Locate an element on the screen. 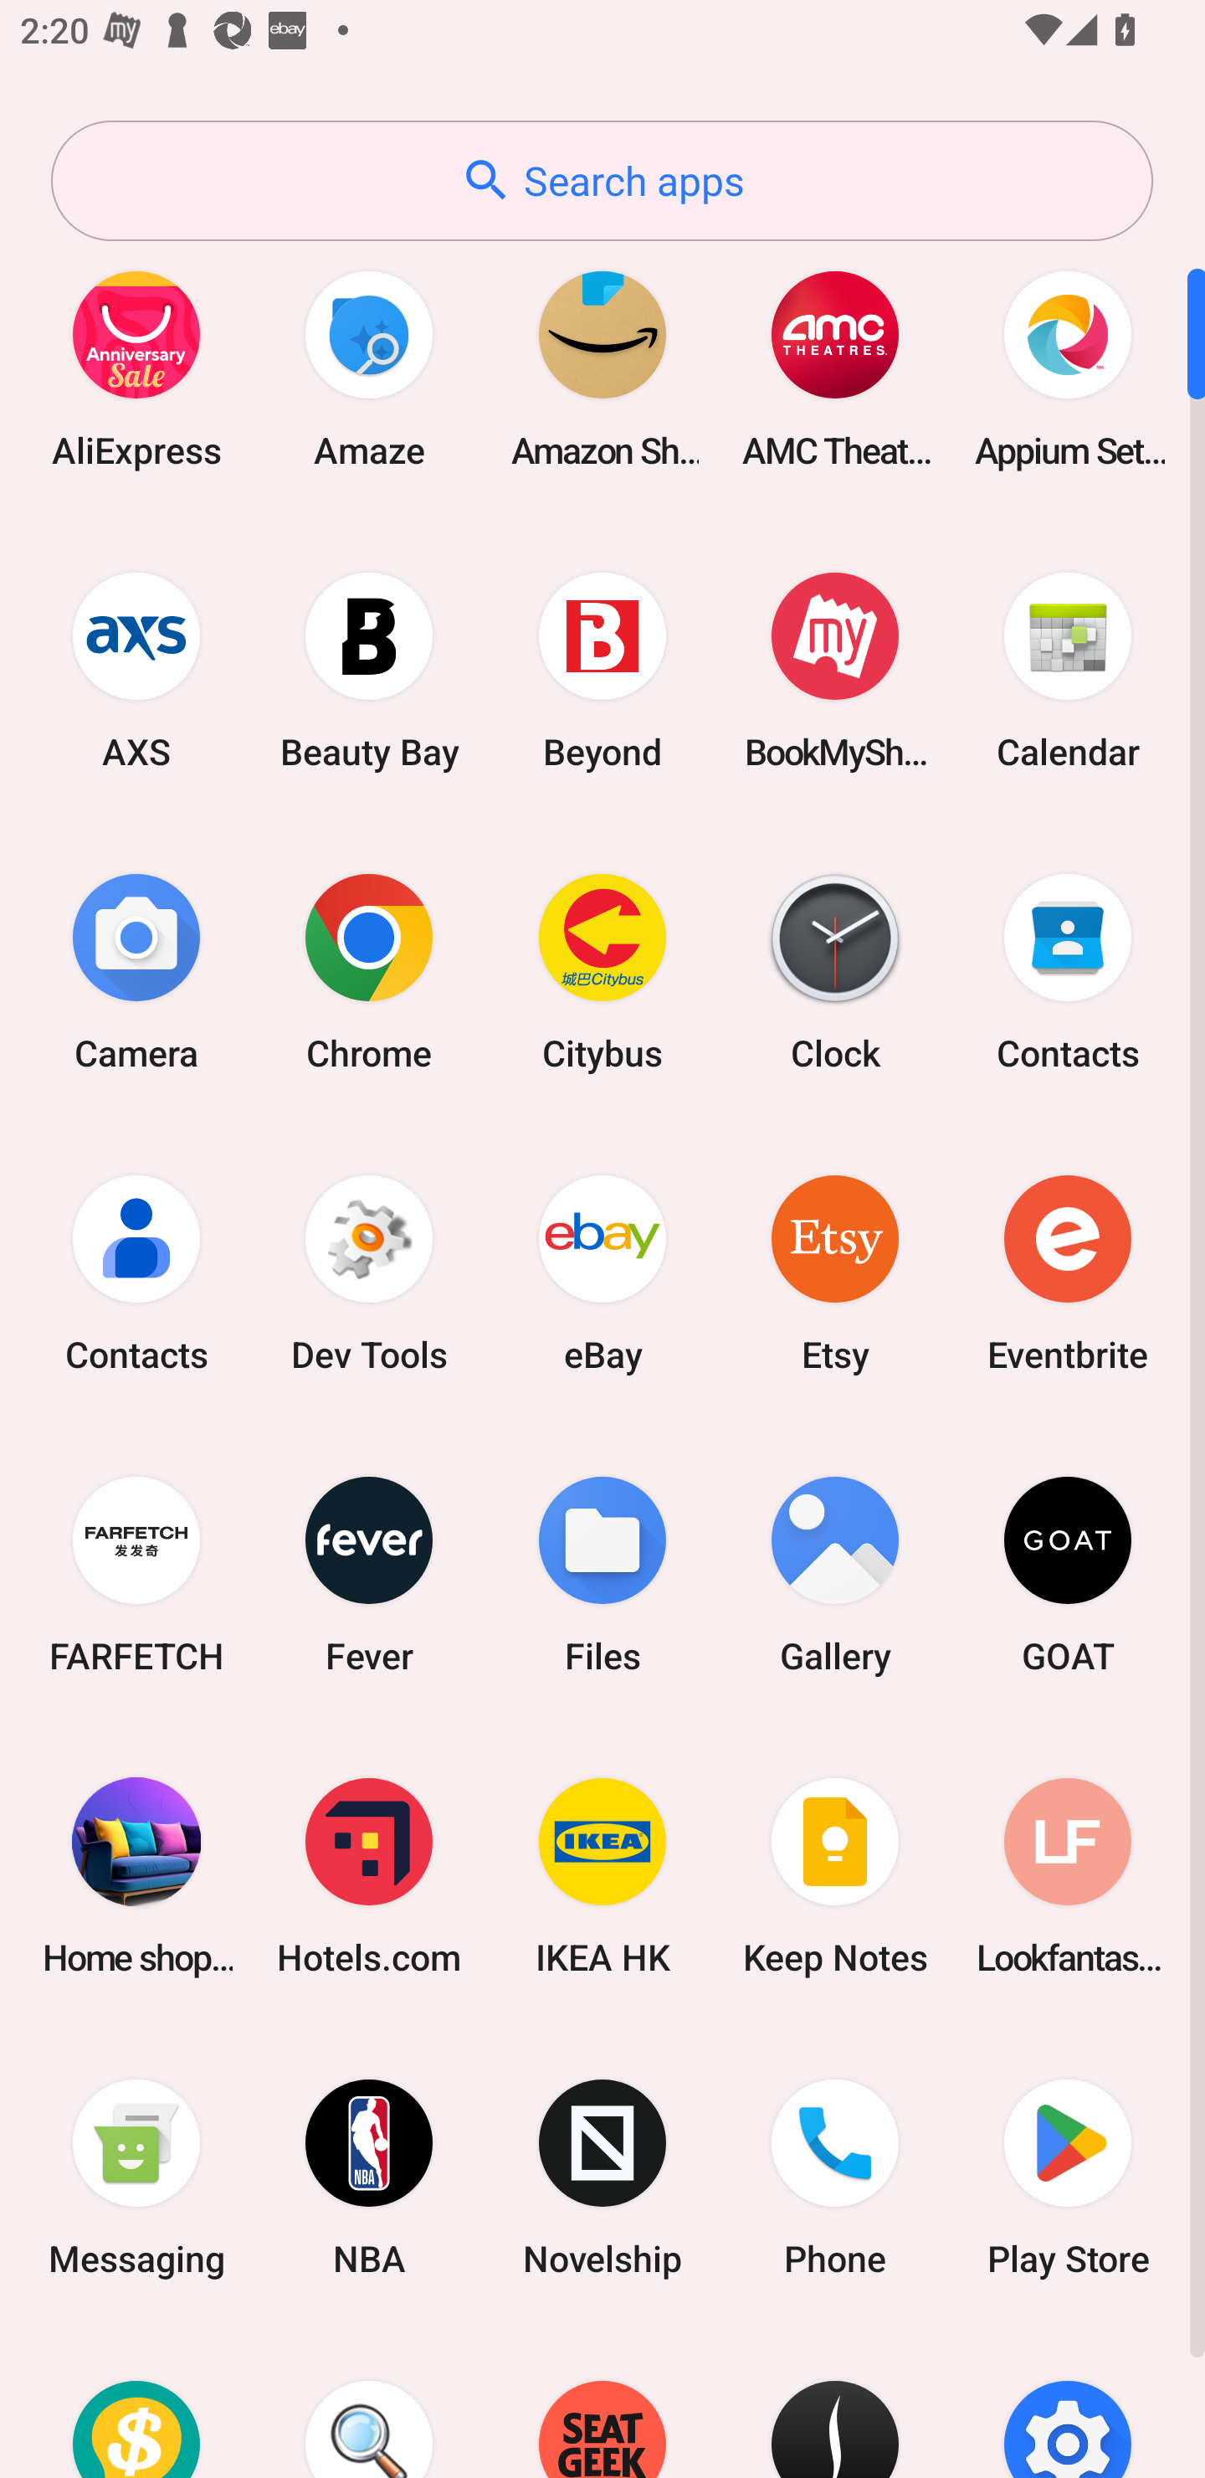 Image resolution: width=1205 pixels, height=2478 pixels. Calendar is located at coordinates (1068, 670).